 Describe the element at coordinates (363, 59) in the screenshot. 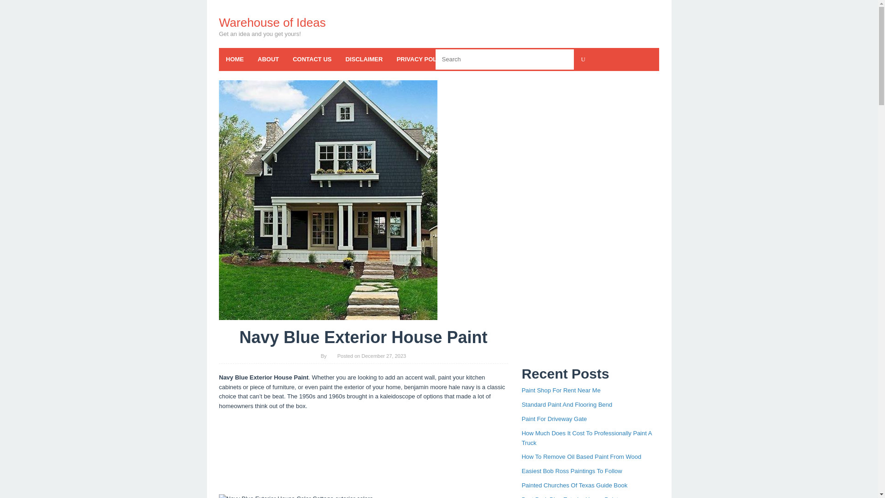

I see `DISCLAIMER` at that location.